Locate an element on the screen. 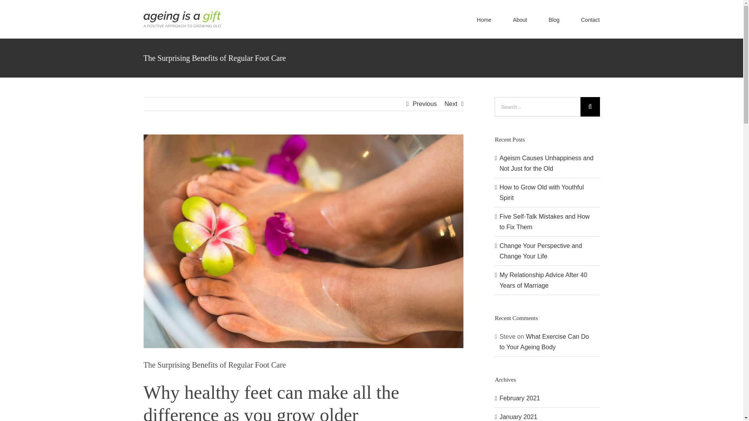  January 2021 is located at coordinates (518, 416).